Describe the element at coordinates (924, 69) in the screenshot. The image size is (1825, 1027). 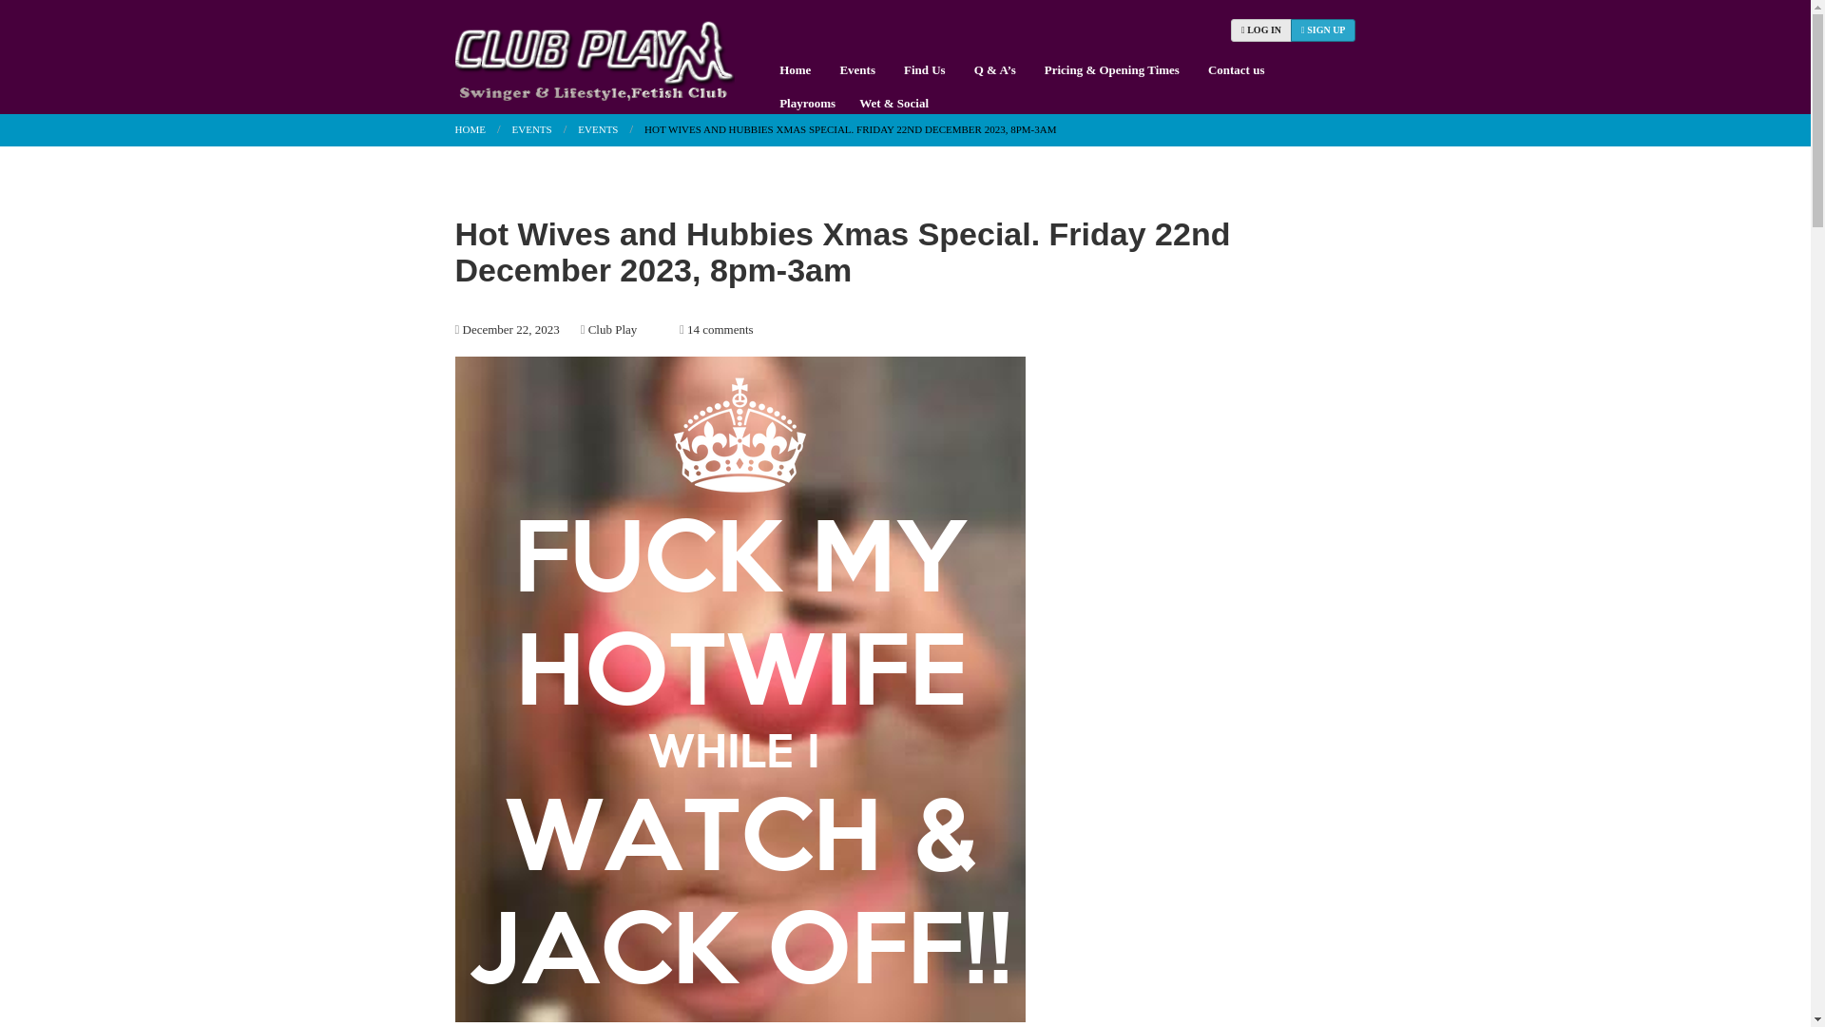
I see `Find Us` at that location.